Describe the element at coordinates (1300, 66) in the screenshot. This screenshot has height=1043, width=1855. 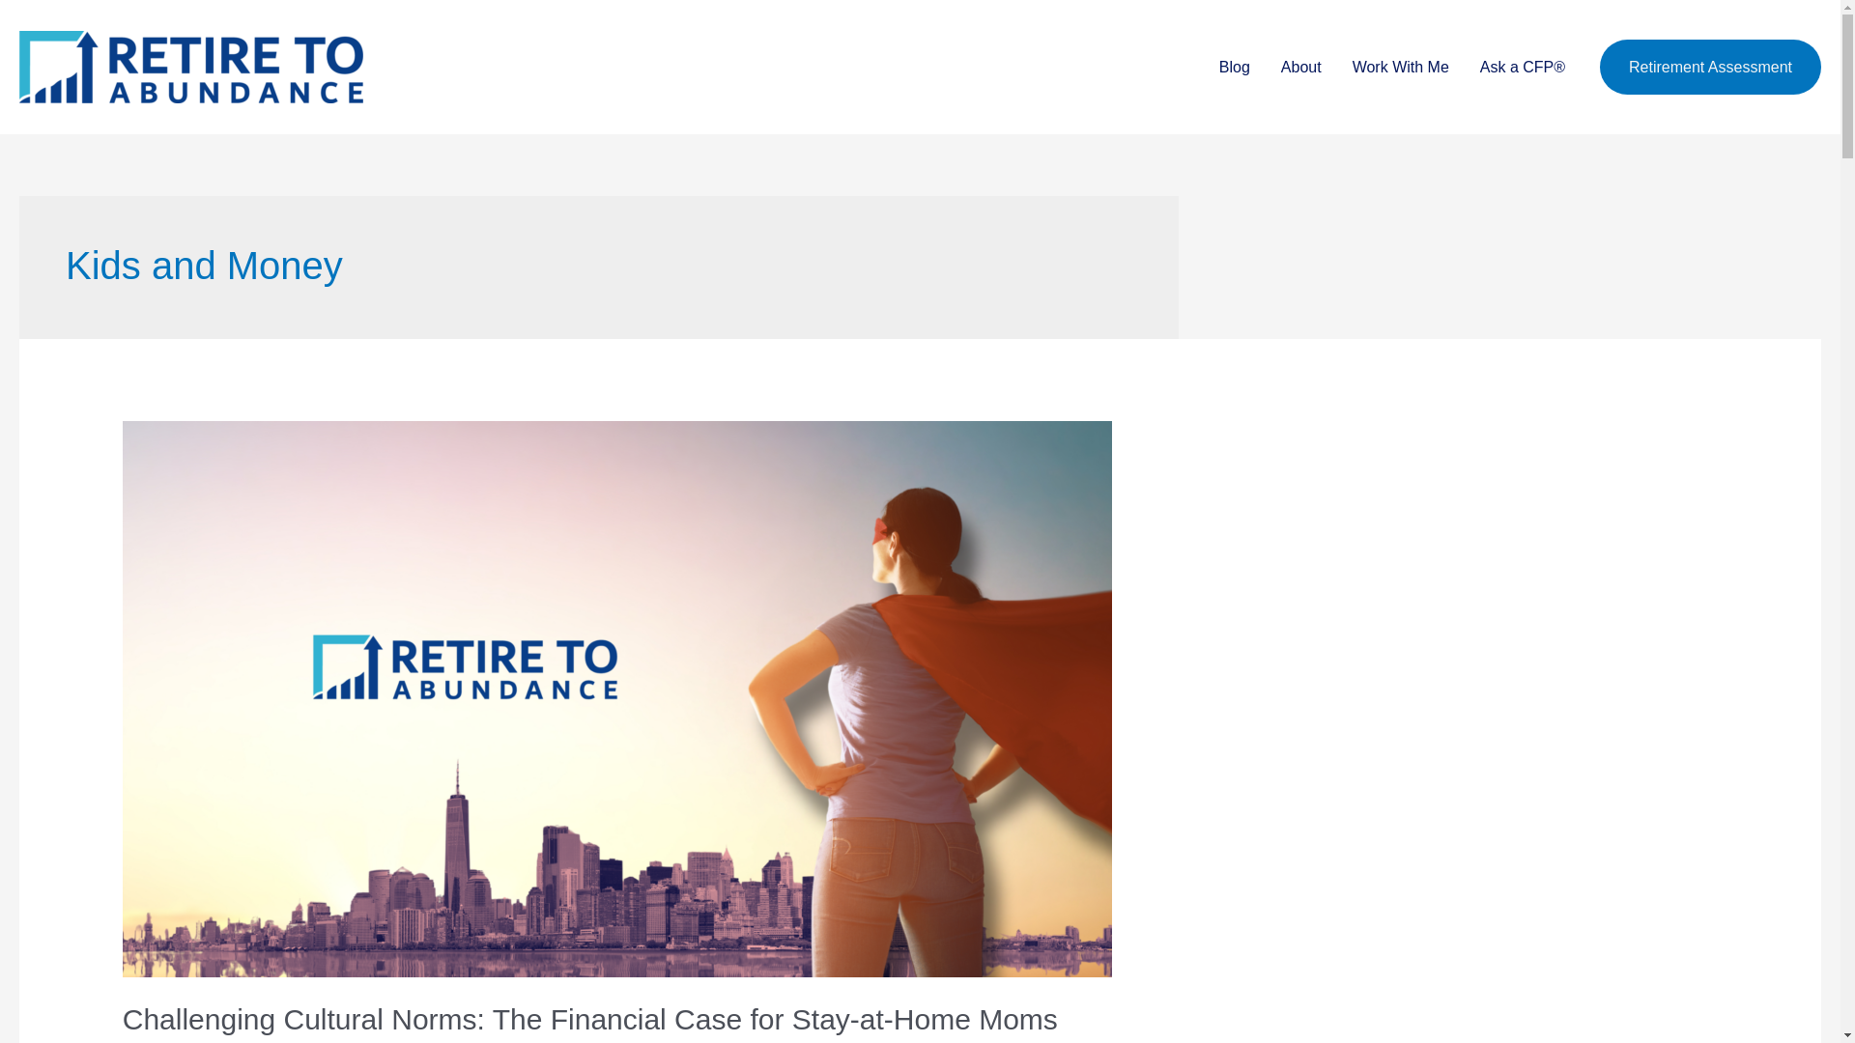
I see `About` at that location.